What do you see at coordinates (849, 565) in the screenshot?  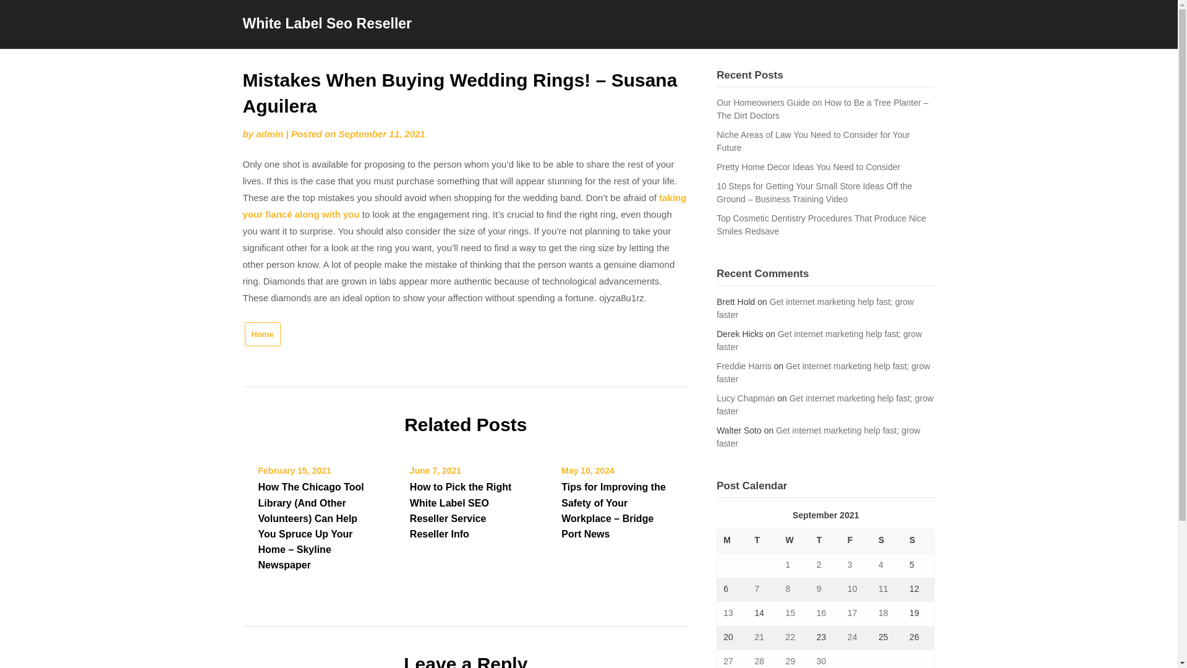 I see `3` at bounding box center [849, 565].